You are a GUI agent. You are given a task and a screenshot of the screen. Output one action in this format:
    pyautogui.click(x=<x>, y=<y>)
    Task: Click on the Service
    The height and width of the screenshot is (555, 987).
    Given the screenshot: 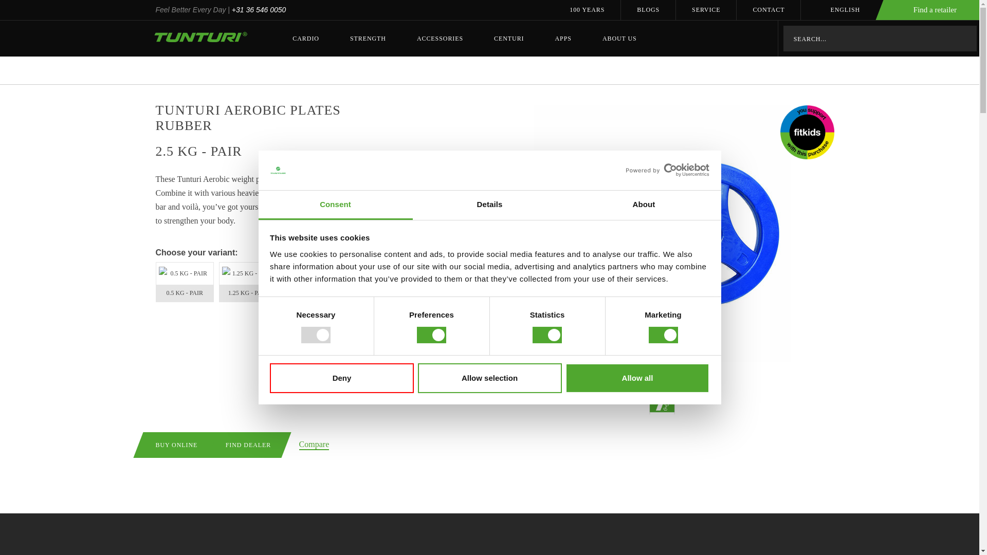 What is the action you would take?
    pyautogui.click(x=706, y=10)
    